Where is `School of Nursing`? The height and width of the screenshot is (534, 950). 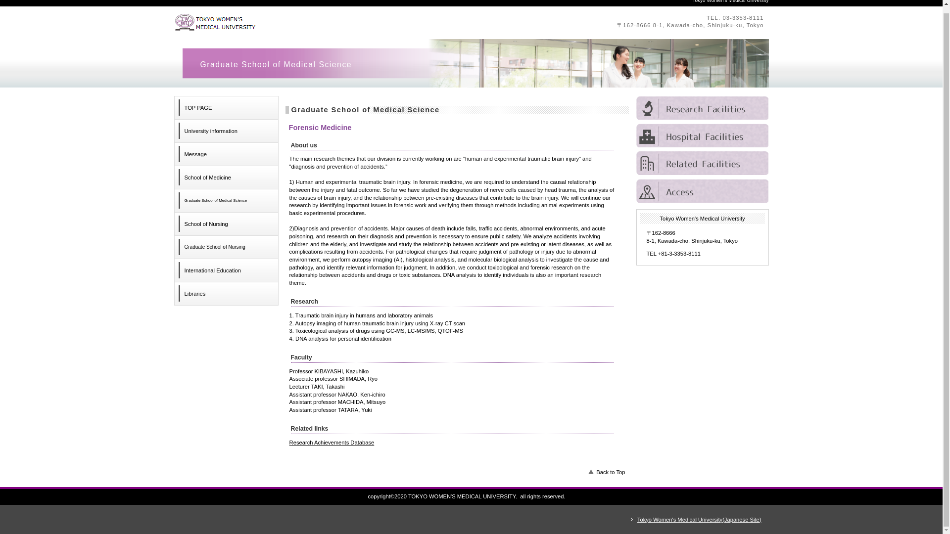 School of Nursing is located at coordinates (226, 223).